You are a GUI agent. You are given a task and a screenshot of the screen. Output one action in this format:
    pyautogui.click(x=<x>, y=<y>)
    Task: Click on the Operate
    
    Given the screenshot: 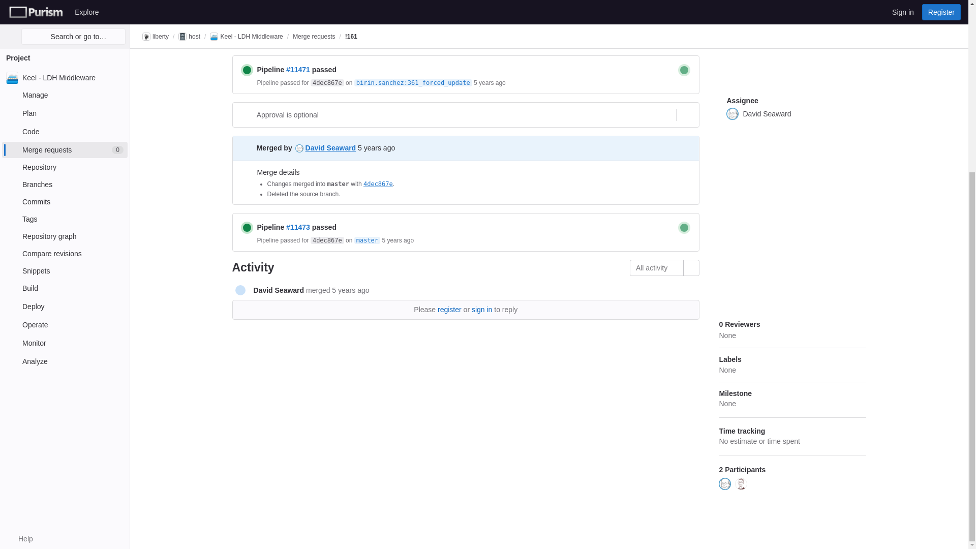 What is the action you would take?
    pyautogui.click(x=65, y=79)
    